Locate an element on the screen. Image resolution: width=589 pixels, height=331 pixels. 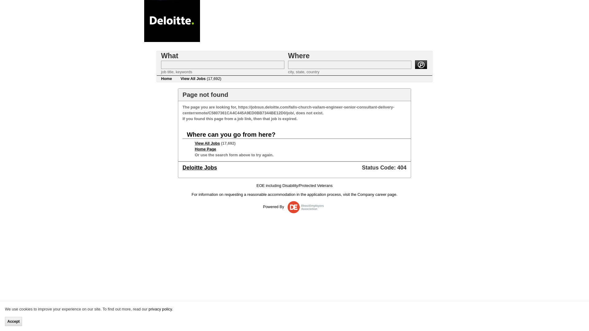
Search Phrase is located at coordinates (223, 64).